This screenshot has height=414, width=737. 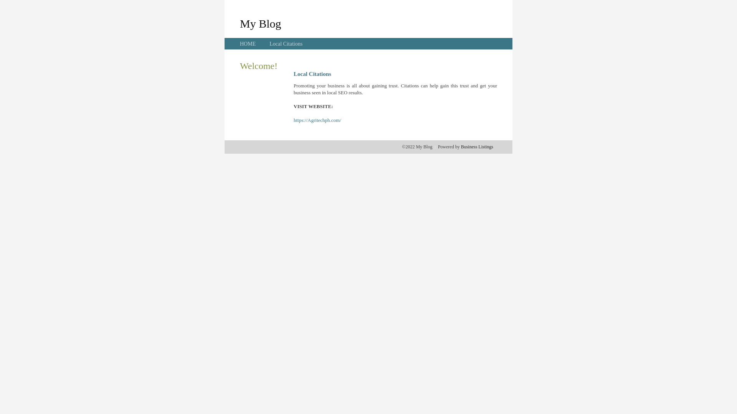 I want to click on https://Agritechph.com/, so click(x=317, y=120).